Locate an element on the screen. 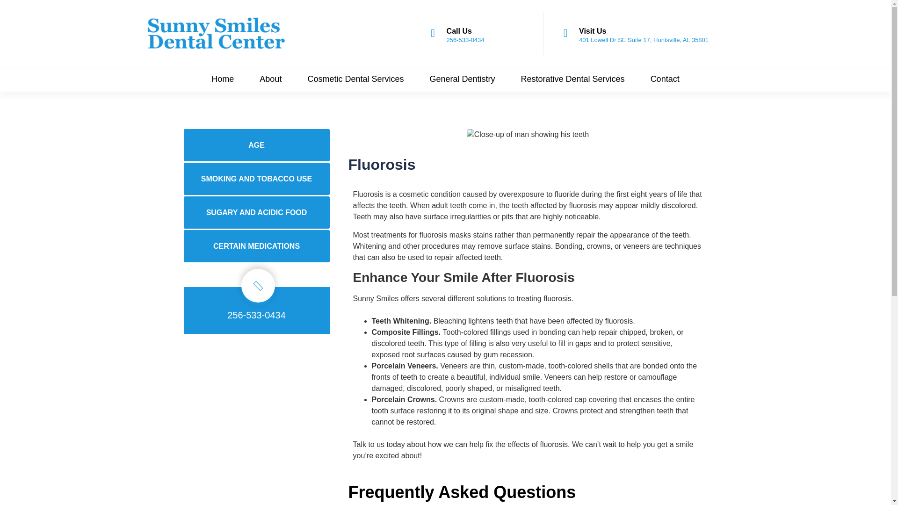  General Dentistry is located at coordinates (462, 79).